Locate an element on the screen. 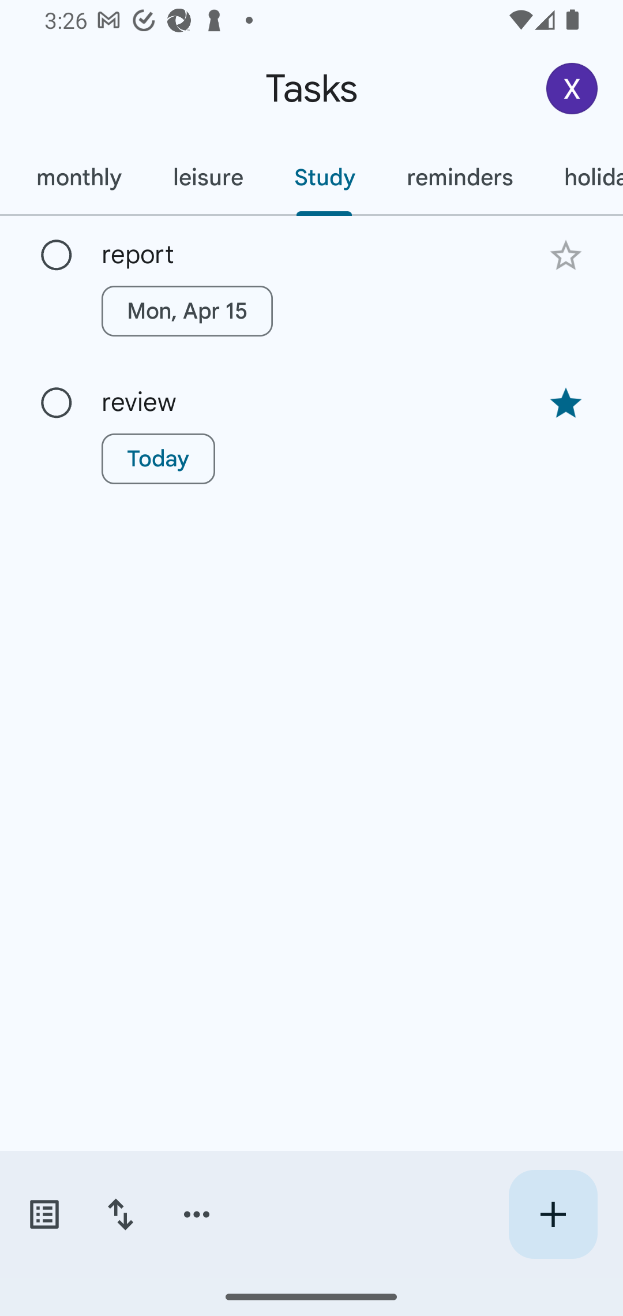  reminders is located at coordinates (459, 177).